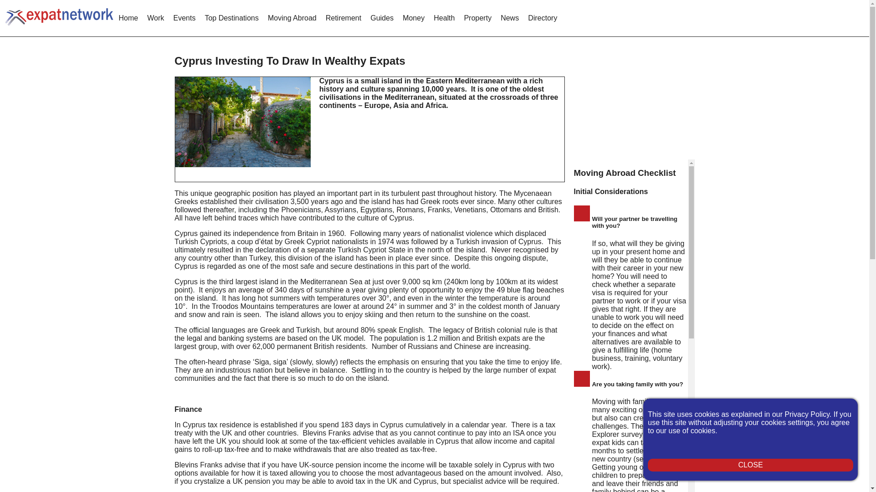 This screenshot has width=876, height=492. Describe the element at coordinates (232, 18) in the screenshot. I see `Top Destinations` at that location.